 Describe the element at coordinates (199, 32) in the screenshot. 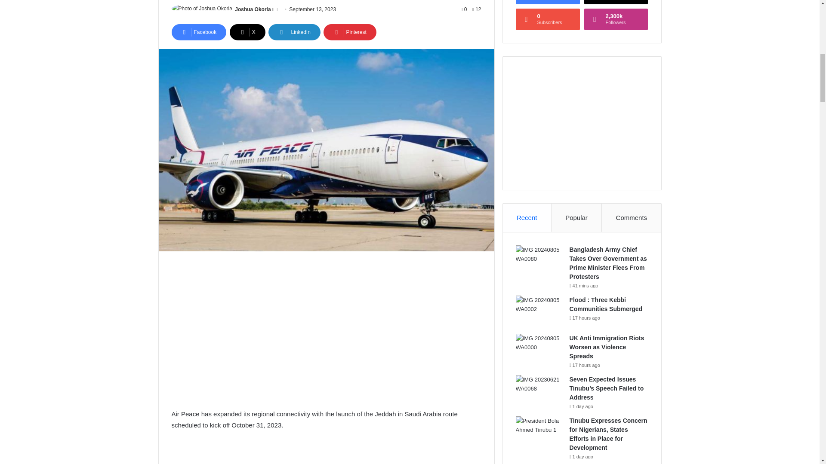

I see `Facebook` at that location.